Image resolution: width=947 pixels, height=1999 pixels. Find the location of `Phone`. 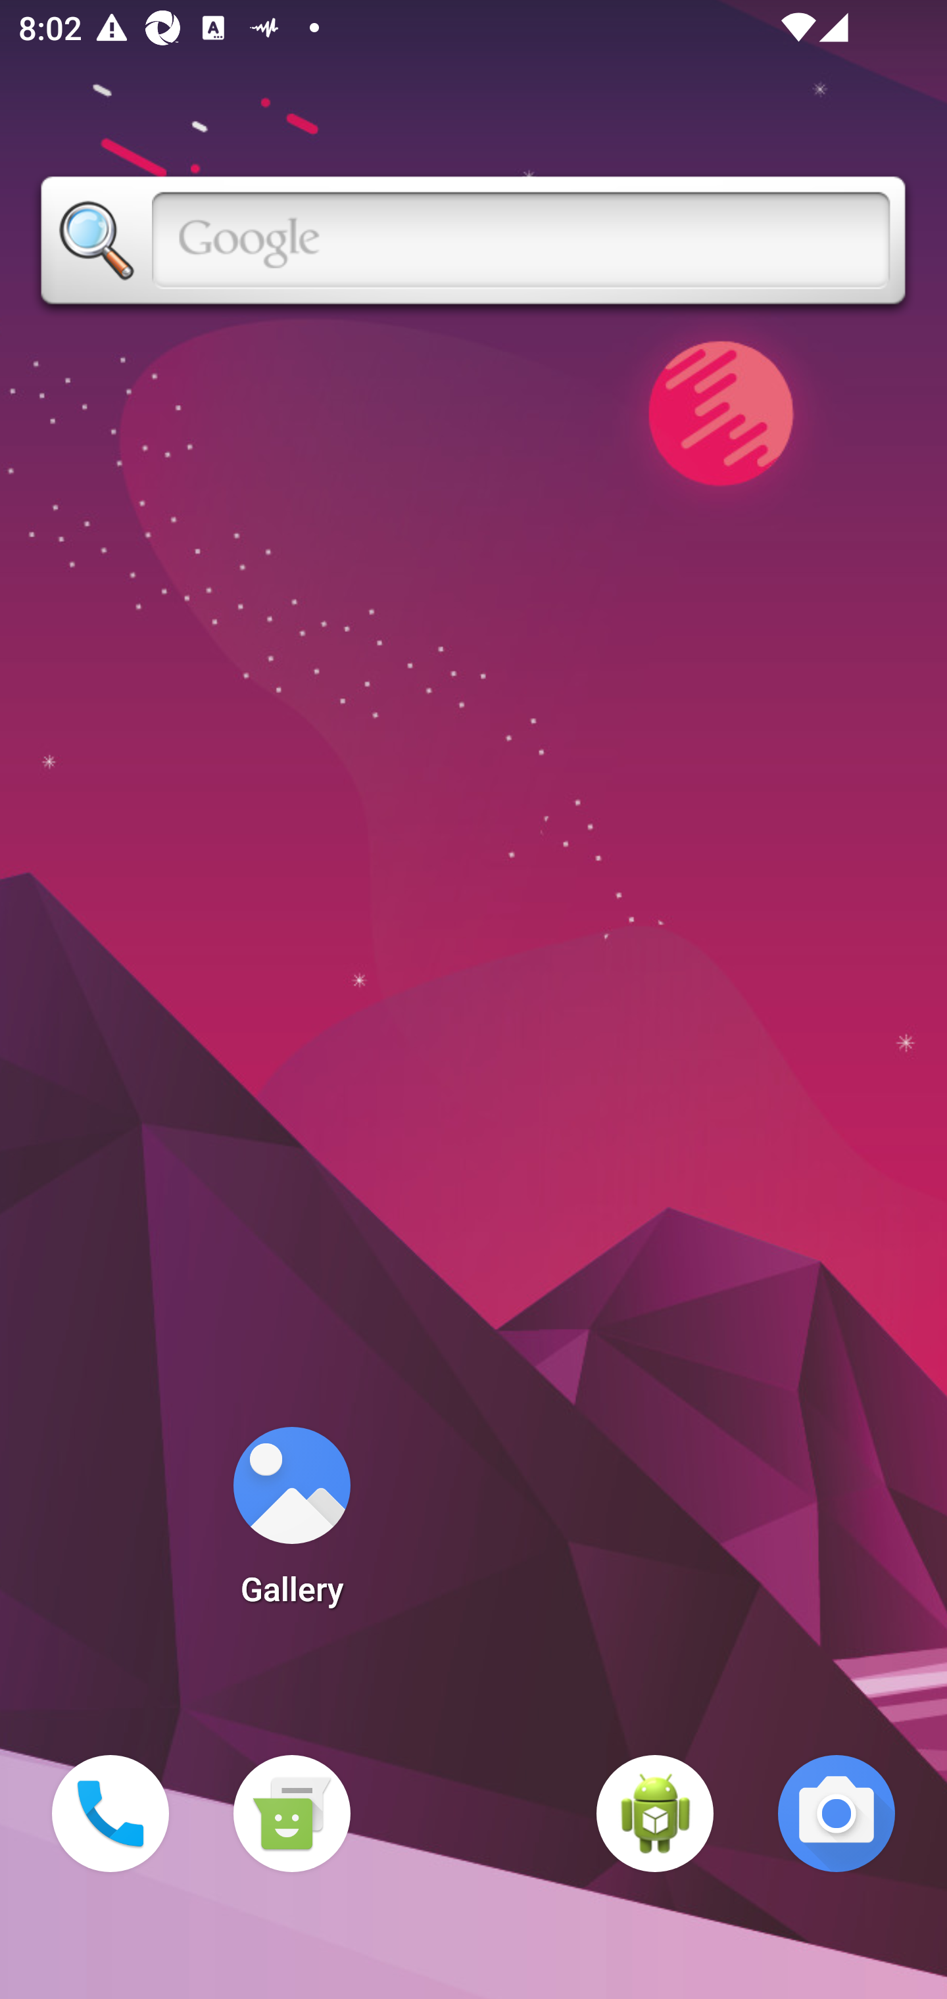

Phone is located at coordinates (110, 1814).